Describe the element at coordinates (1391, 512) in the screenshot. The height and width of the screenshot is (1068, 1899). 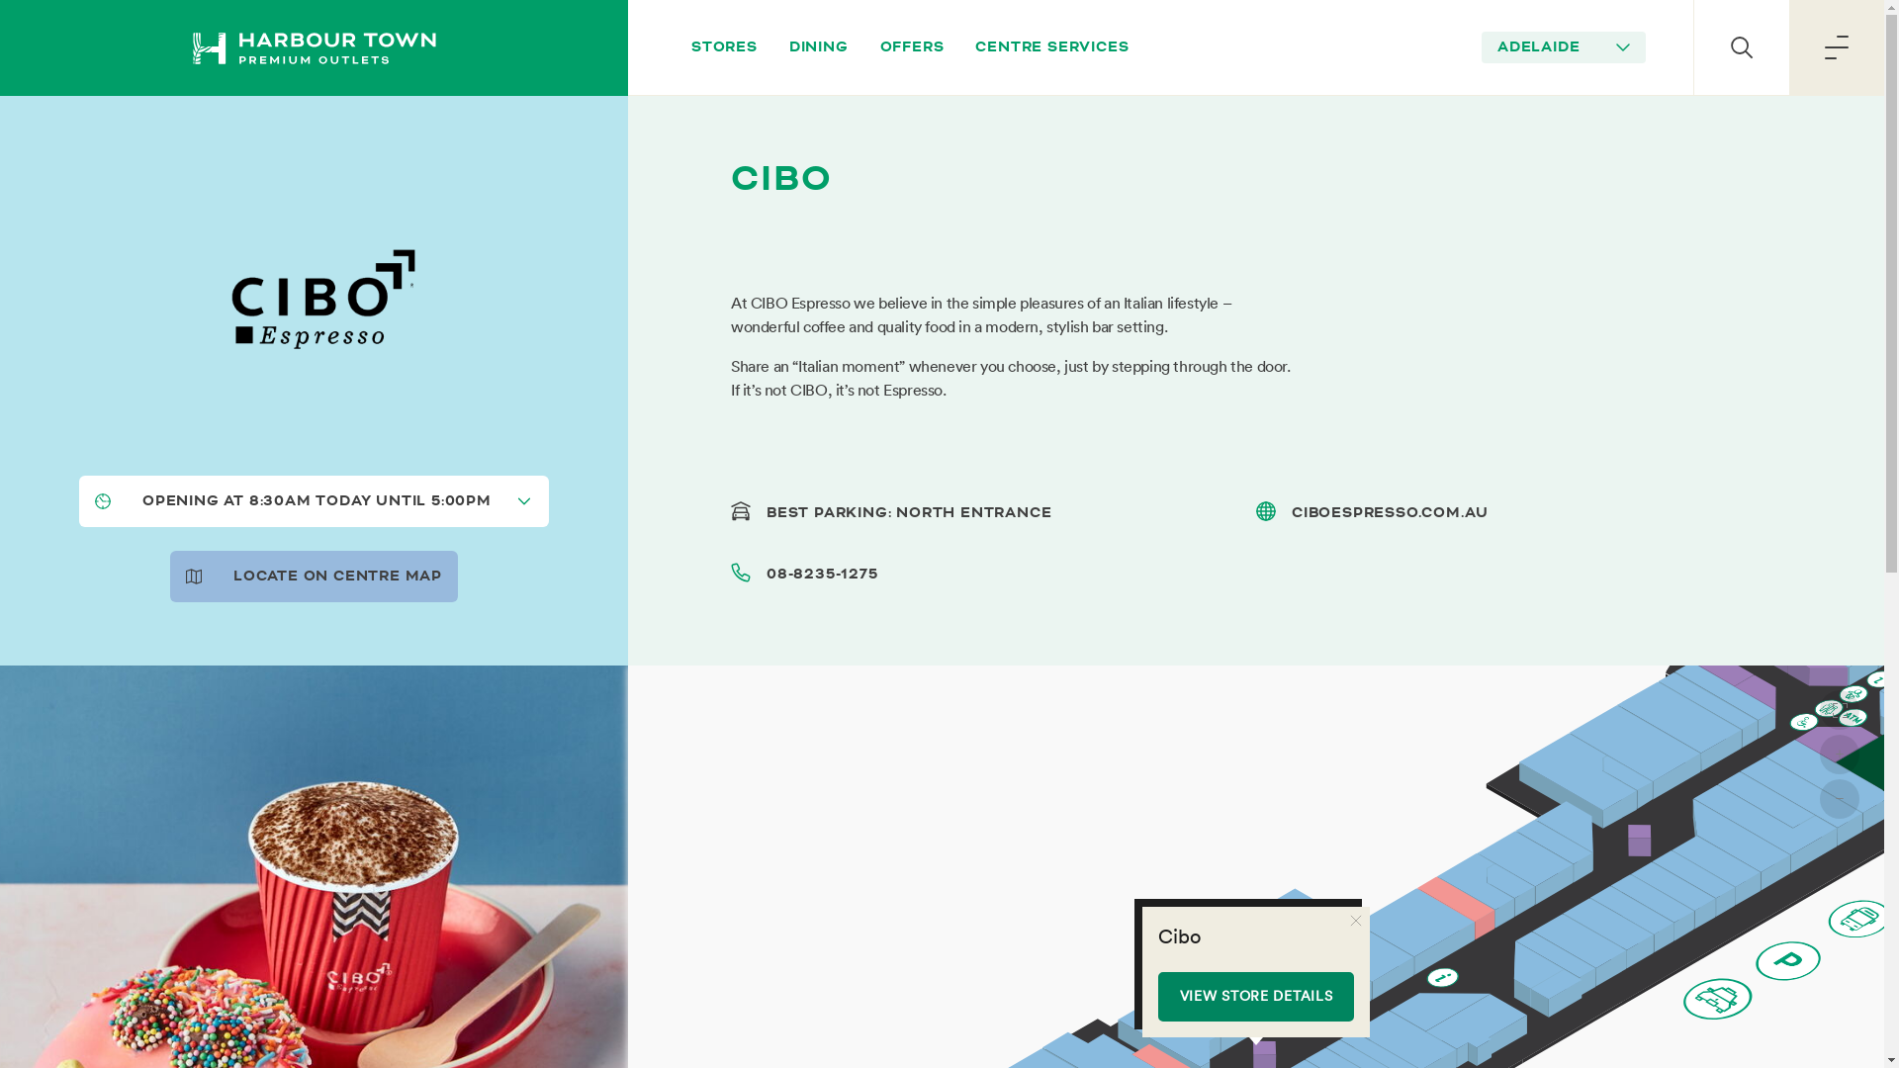
I see `CIBOESPRESSO.COM.AU` at that location.